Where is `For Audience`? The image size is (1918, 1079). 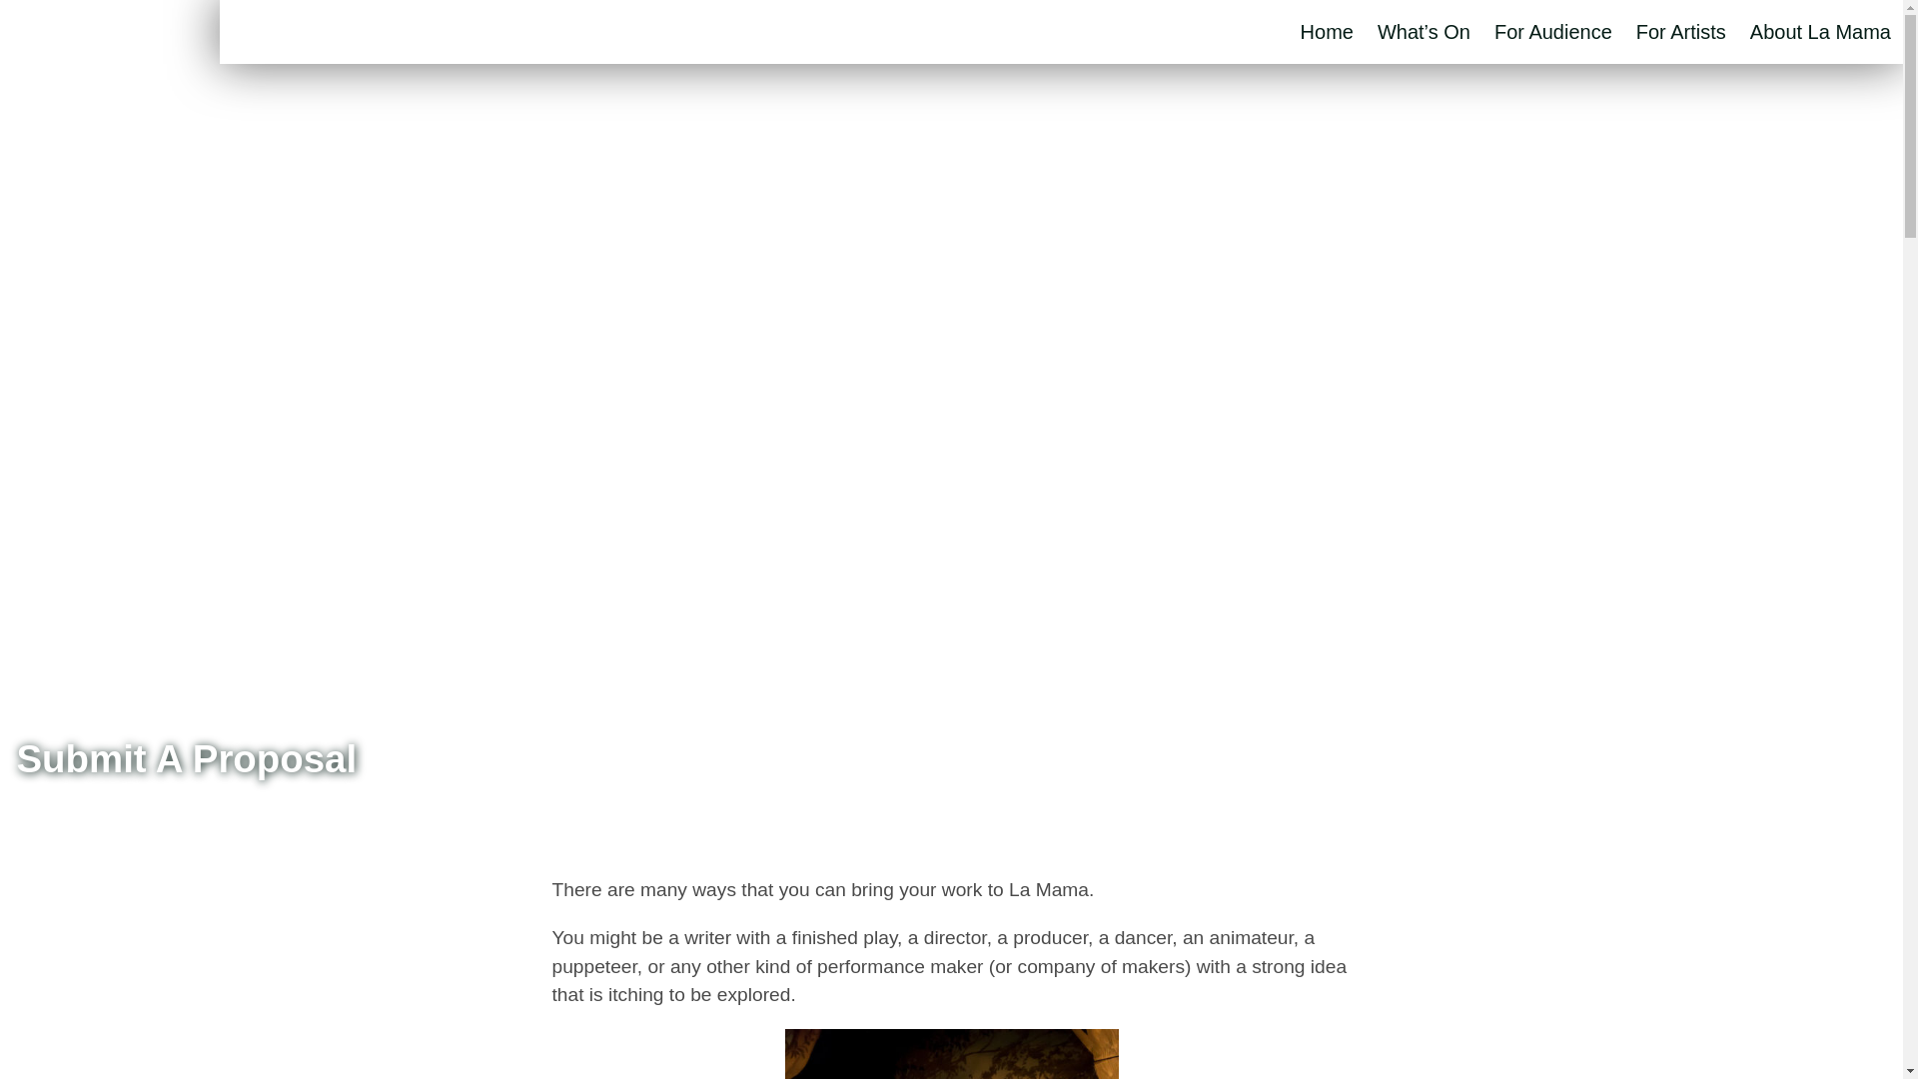 For Audience is located at coordinates (1552, 32).